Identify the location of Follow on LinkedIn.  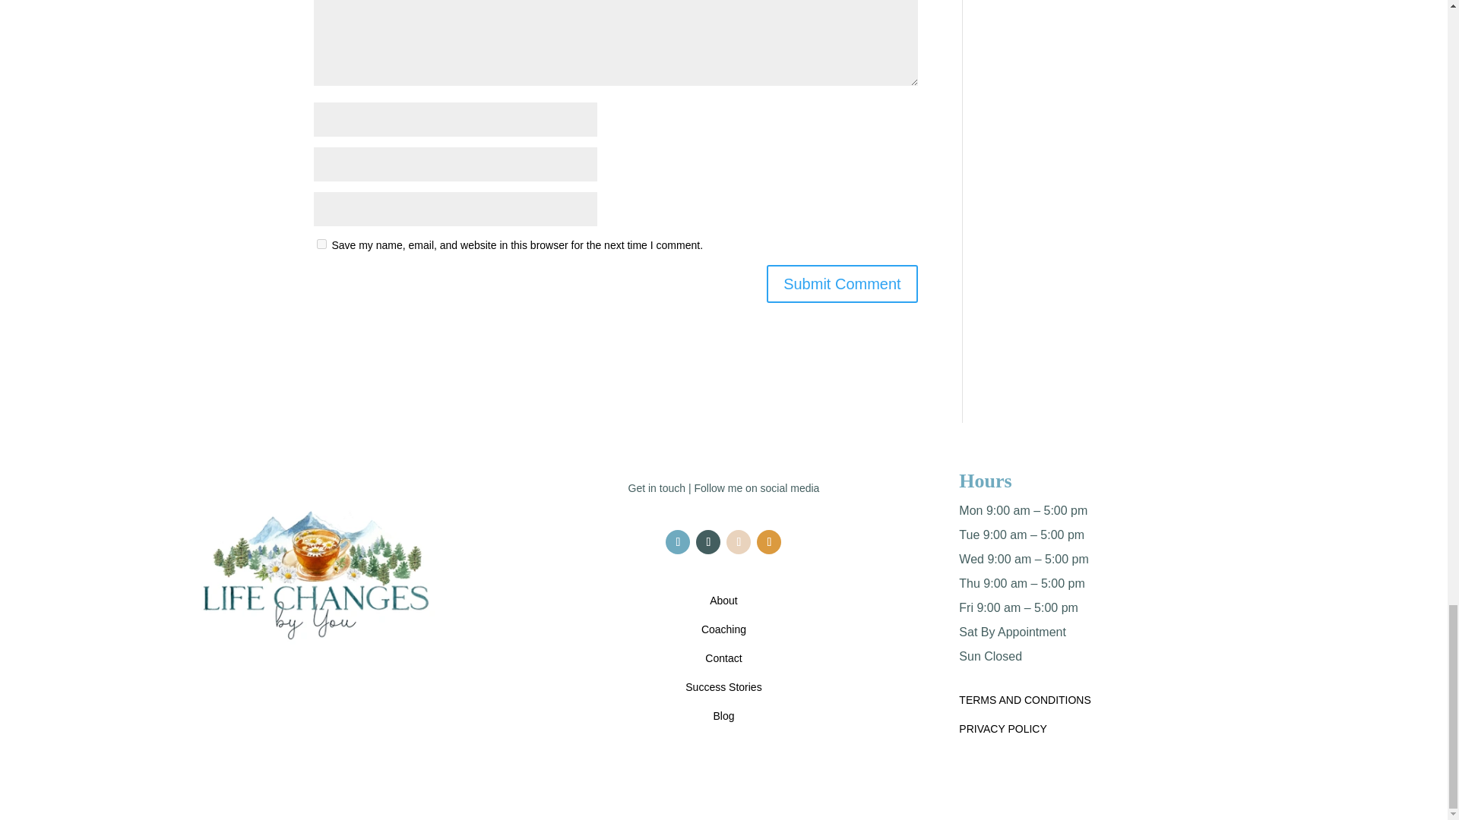
(739, 542).